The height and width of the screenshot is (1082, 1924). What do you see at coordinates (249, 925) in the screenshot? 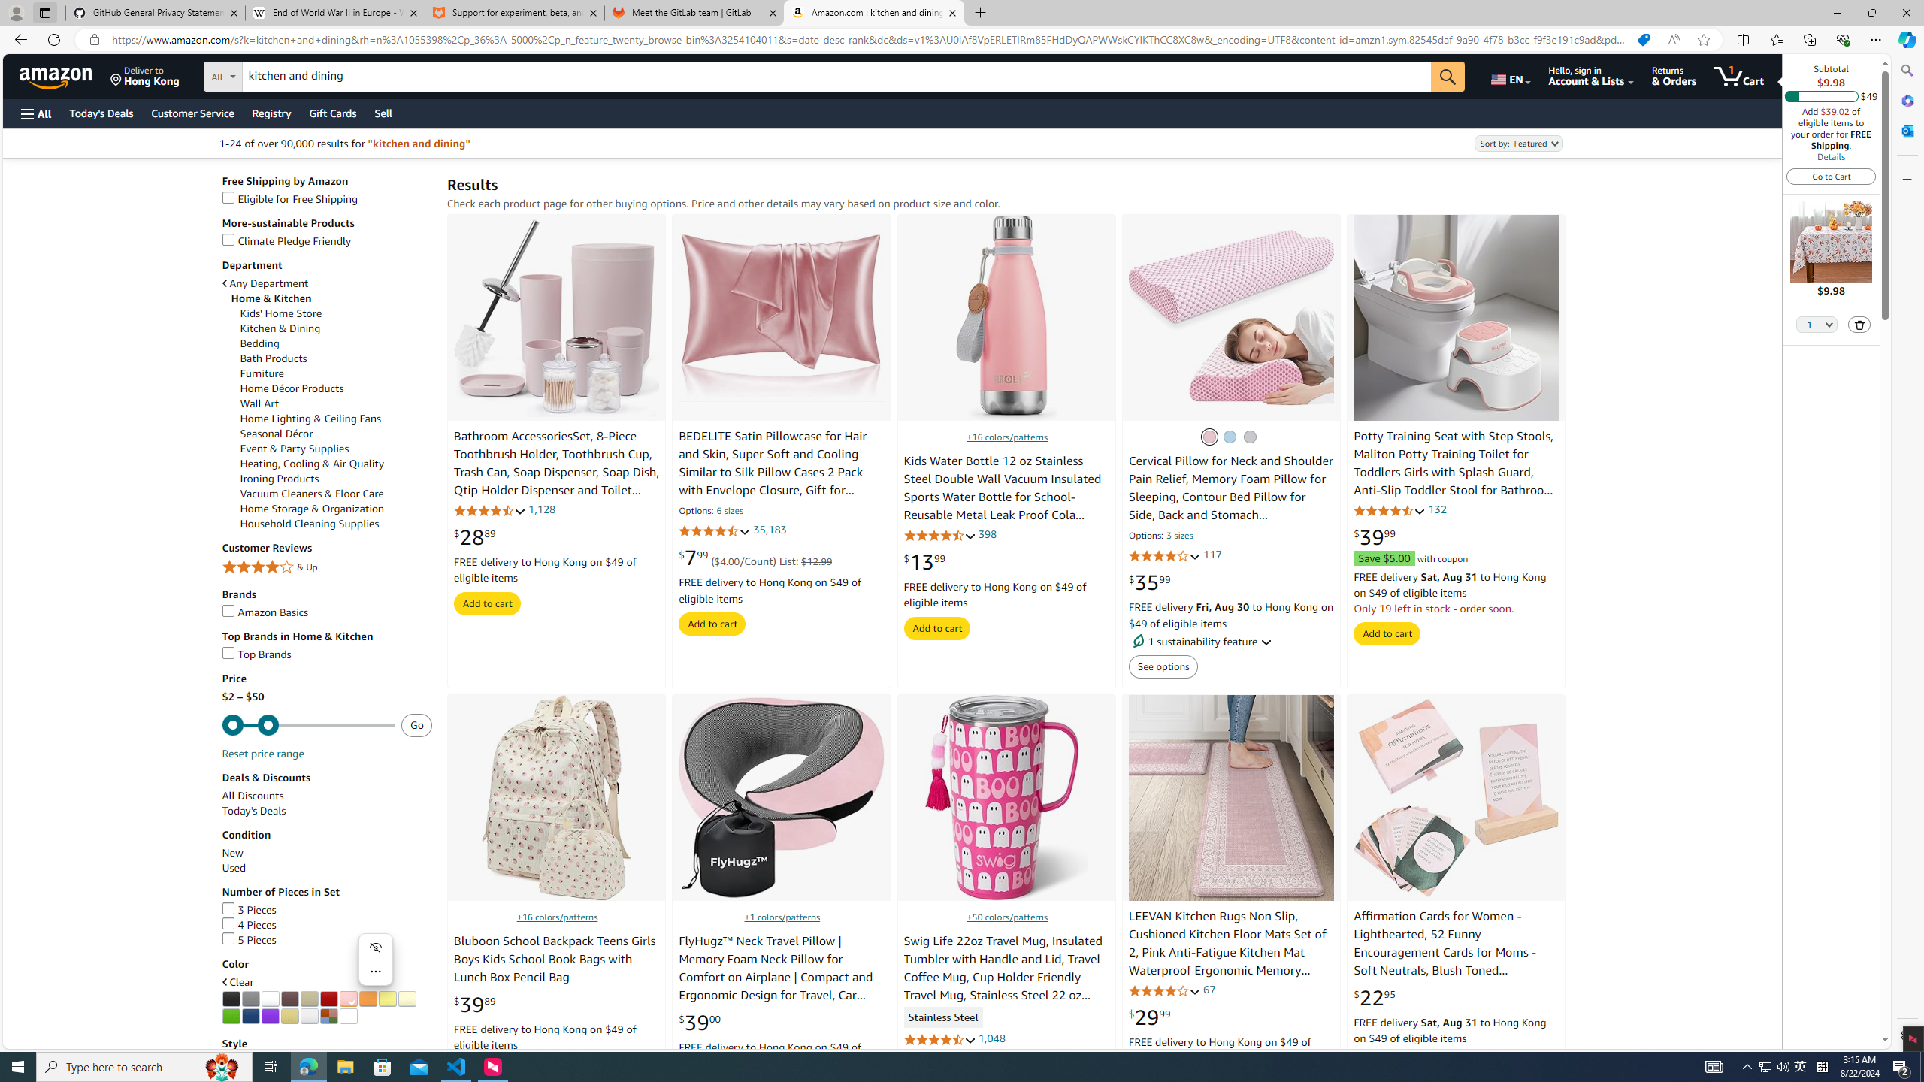
I see `4 Pieces` at bounding box center [249, 925].